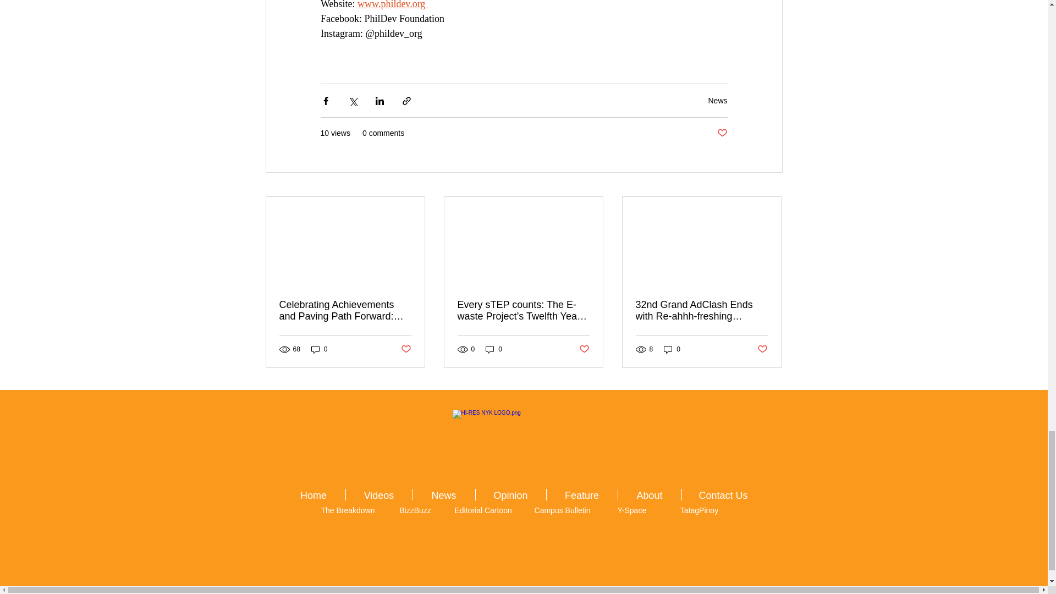 Image resolution: width=1056 pixels, height=594 pixels. Describe the element at coordinates (722, 133) in the screenshot. I see `Post not marked as liked` at that location.